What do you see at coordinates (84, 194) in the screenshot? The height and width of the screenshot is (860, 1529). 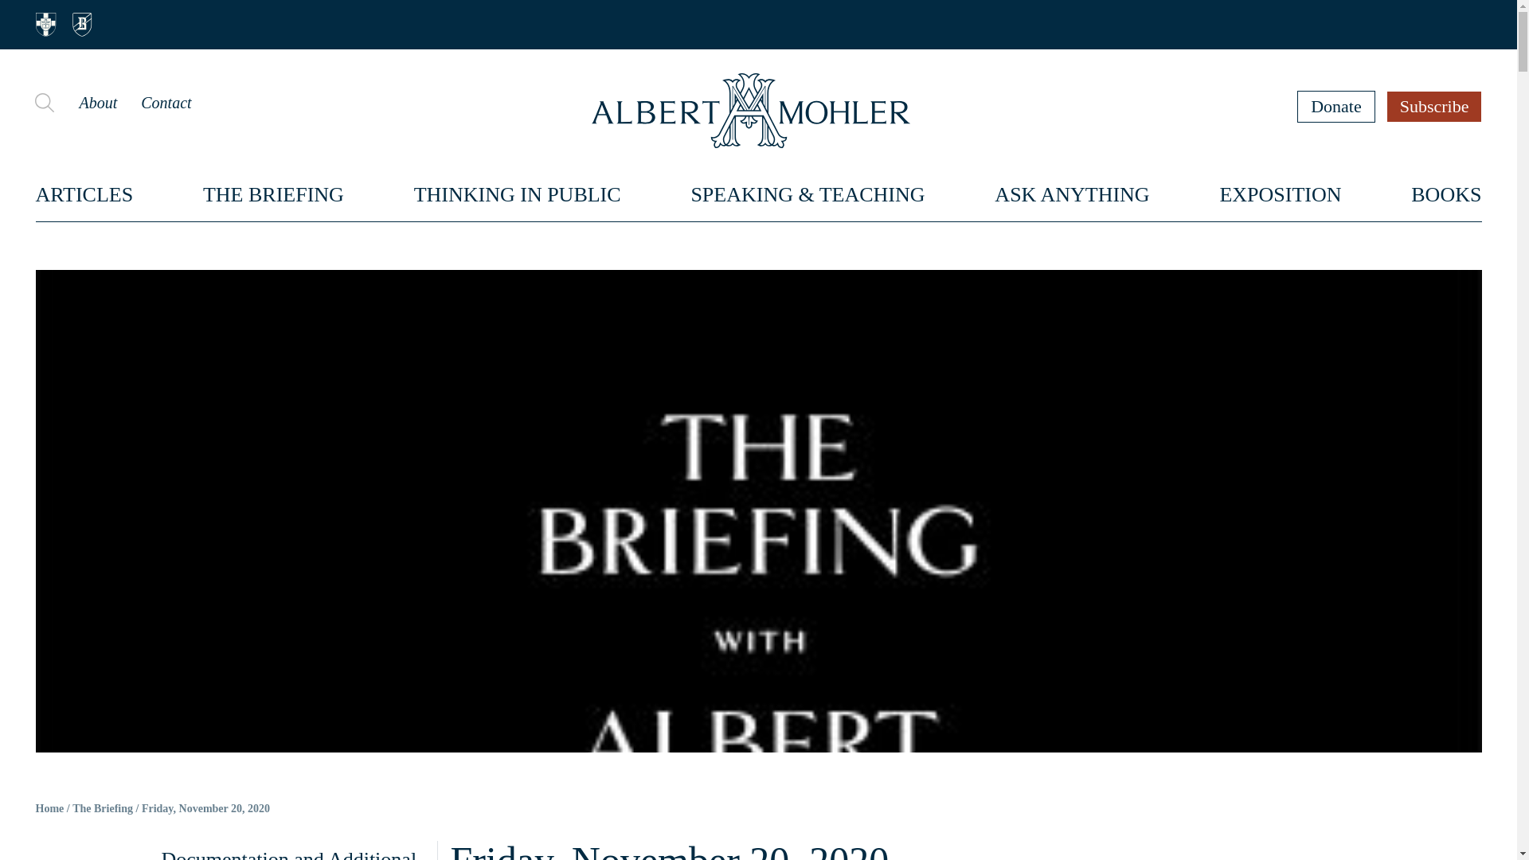 I see `ARTICLES` at bounding box center [84, 194].